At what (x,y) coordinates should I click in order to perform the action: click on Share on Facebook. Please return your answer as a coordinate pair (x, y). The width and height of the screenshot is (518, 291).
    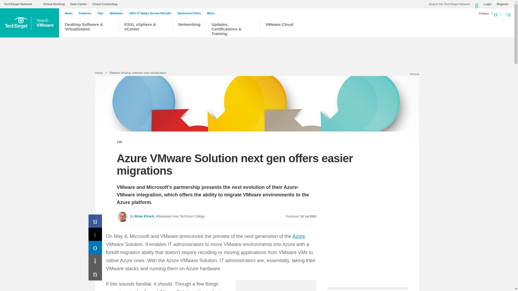
    Looking at the image, I should click on (95, 221).